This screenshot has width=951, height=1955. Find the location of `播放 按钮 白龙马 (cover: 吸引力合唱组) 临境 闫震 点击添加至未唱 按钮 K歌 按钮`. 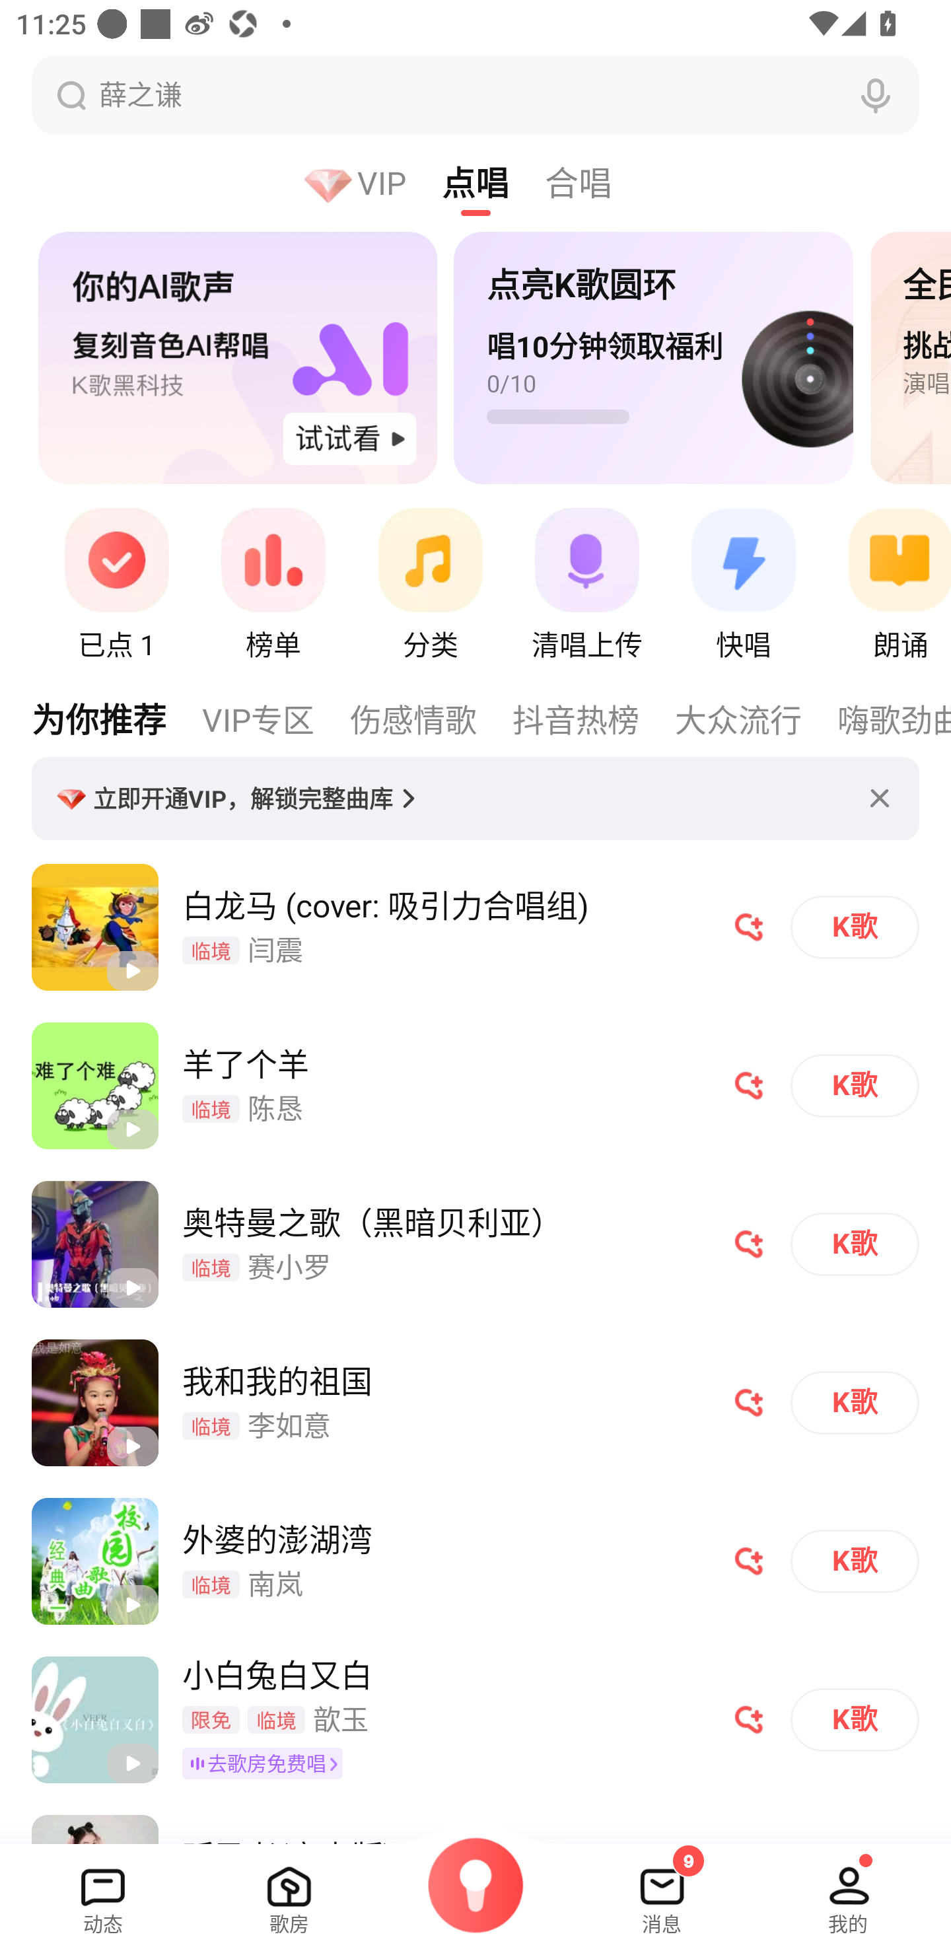

播放 按钮 白龙马 (cover: 吸引力合唱组) 临境 闫震 点击添加至未唱 按钮 K歌 按钮 is located at coordinates (475, 927).